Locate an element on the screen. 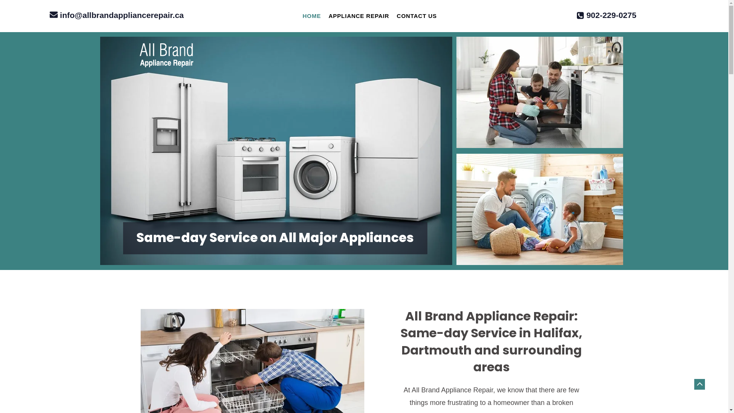  HOME is located at coordinates (312, 16).